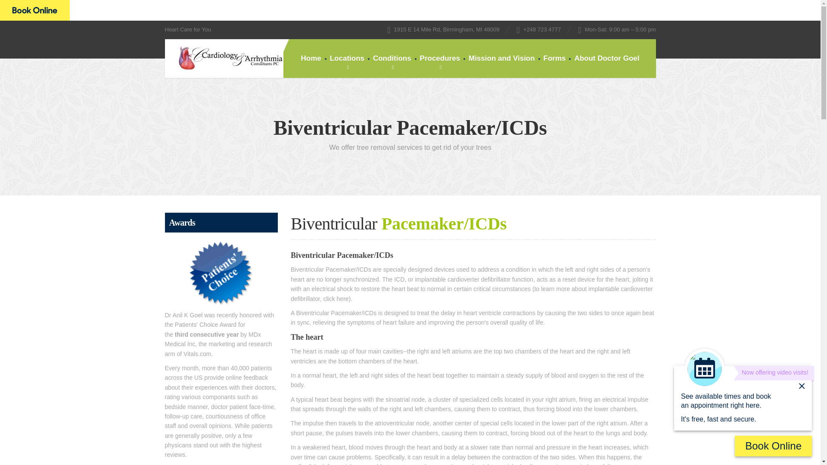  What do you see at coordinates (224, 59) in the screenshot?
I see `Heart Care for you.` at bounding box center [224, 59].